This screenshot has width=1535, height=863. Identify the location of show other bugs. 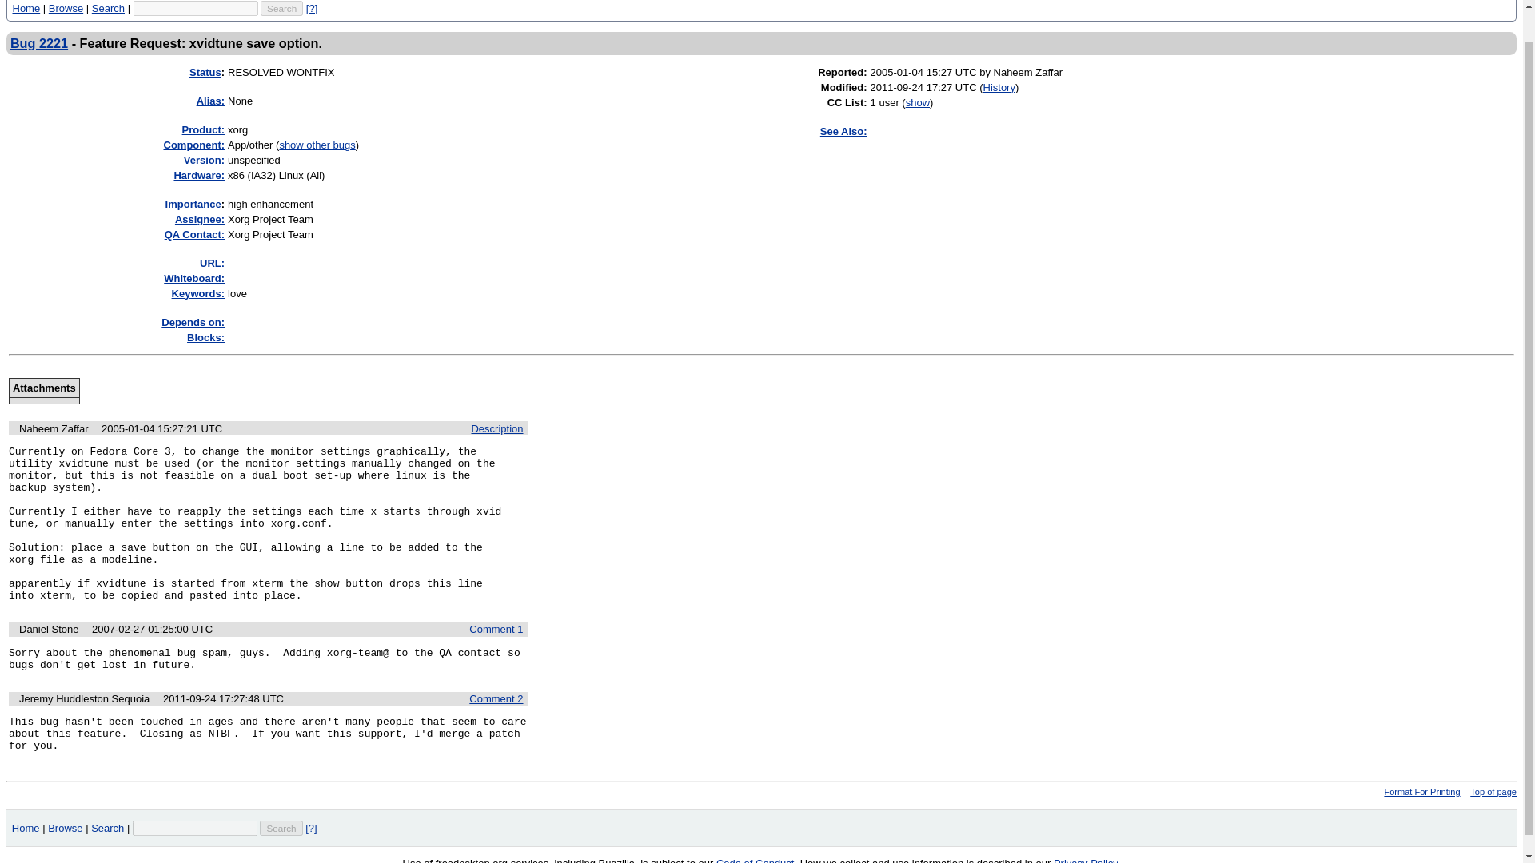
(317, 145).